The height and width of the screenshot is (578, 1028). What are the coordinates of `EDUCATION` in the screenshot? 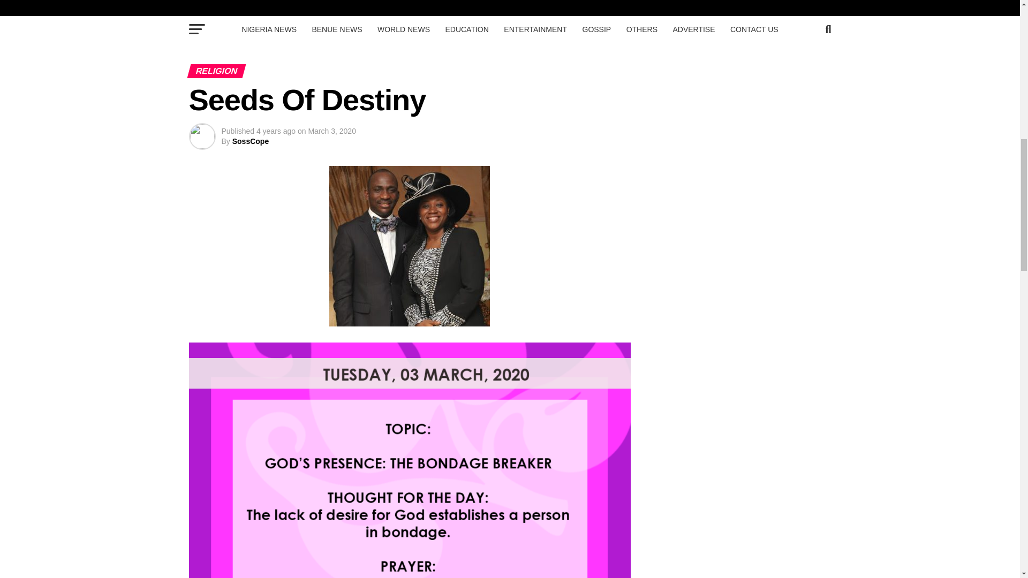 It's located at (466, 29).